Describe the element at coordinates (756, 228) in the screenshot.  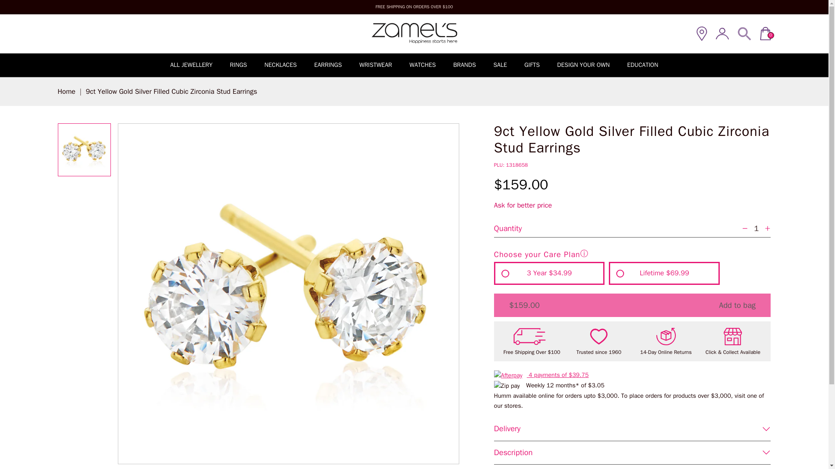
I see `1` at that location.